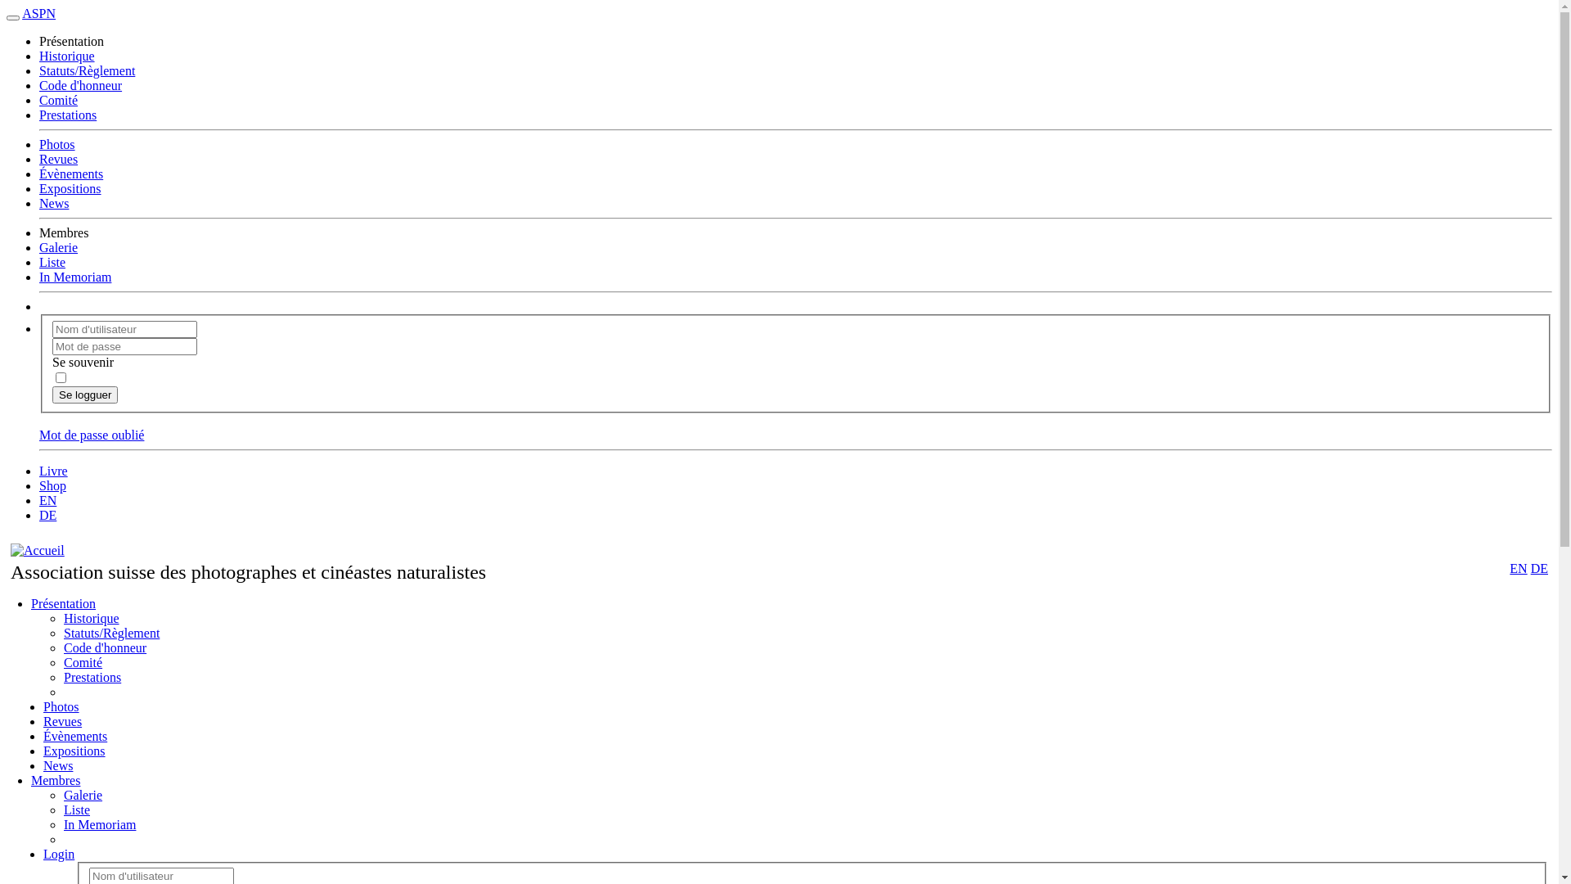 The image size is (1571, 884). What do you see at coordinates (75, 277) in the screenshot?
I see `In Memoriam` at bounding box center [75, 277].